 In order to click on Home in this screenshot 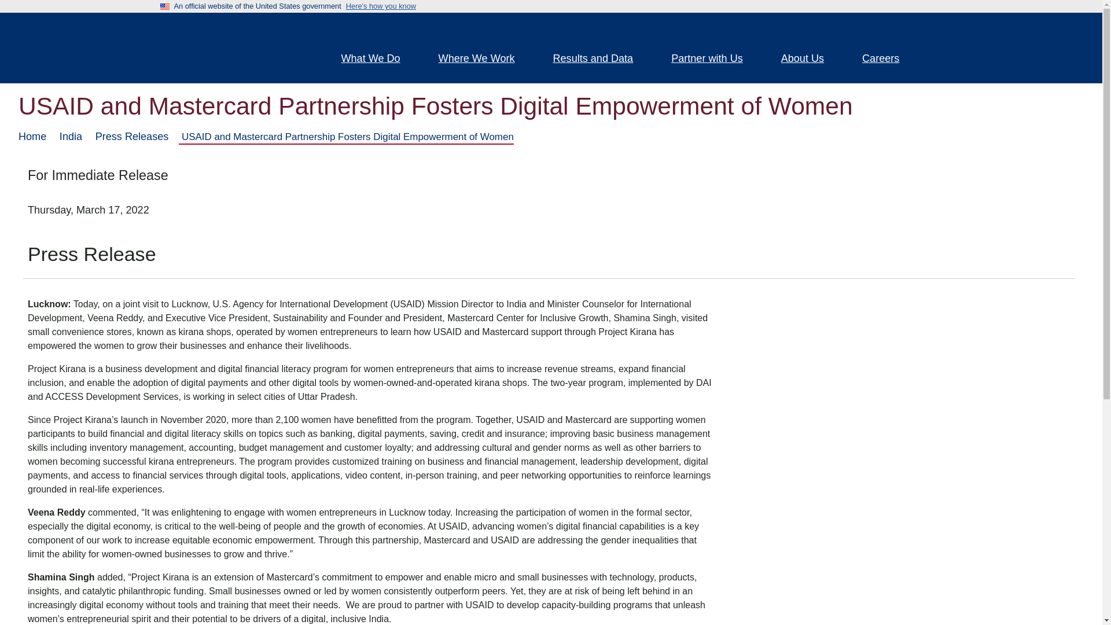, I will do `click(32, 137)`.